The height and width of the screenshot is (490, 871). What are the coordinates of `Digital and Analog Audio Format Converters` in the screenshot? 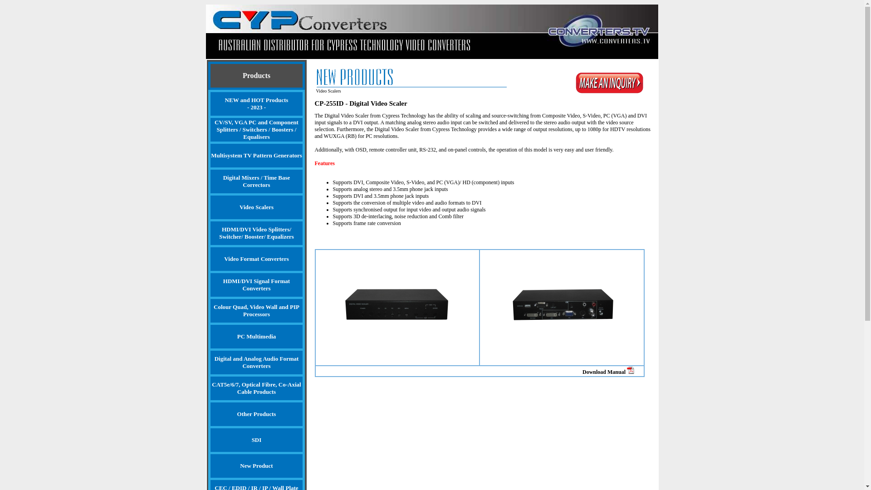 It's located at (257, 362).